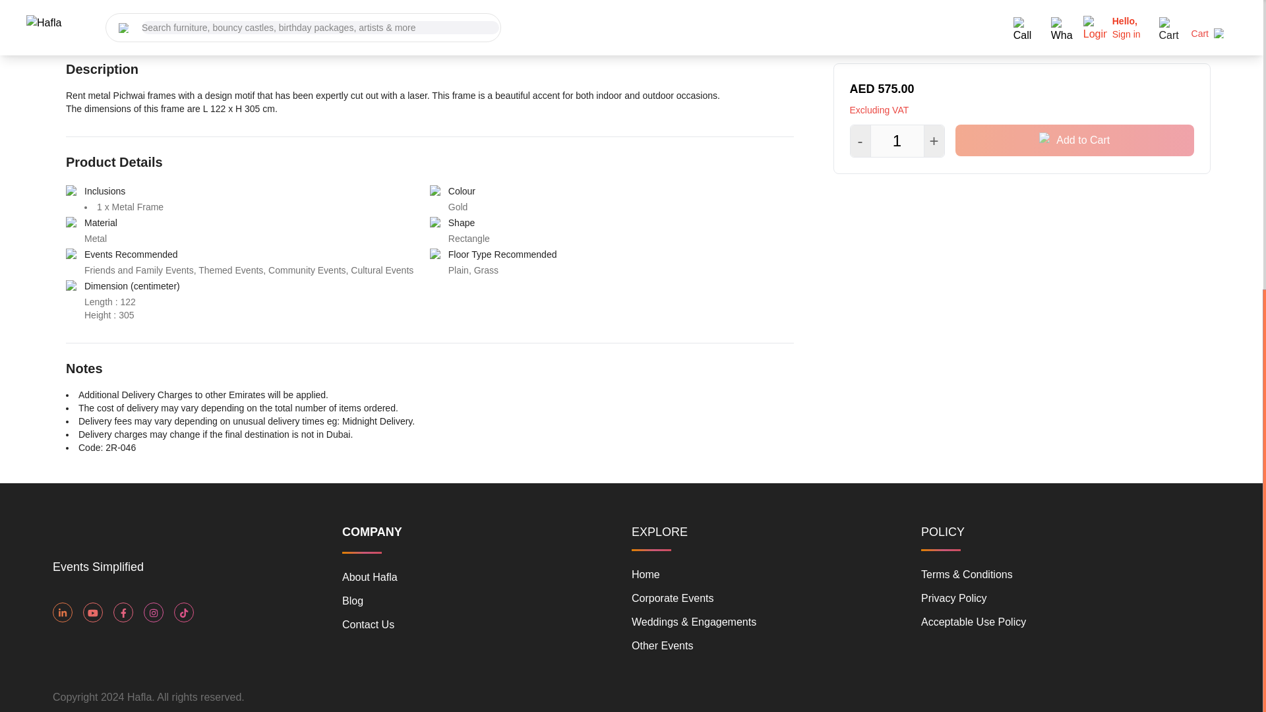 The width and height of the screenshot is (1266, 712). Describe the element at coordinates (368, 624) in the screenshot. I see `Contact Us` at that location.